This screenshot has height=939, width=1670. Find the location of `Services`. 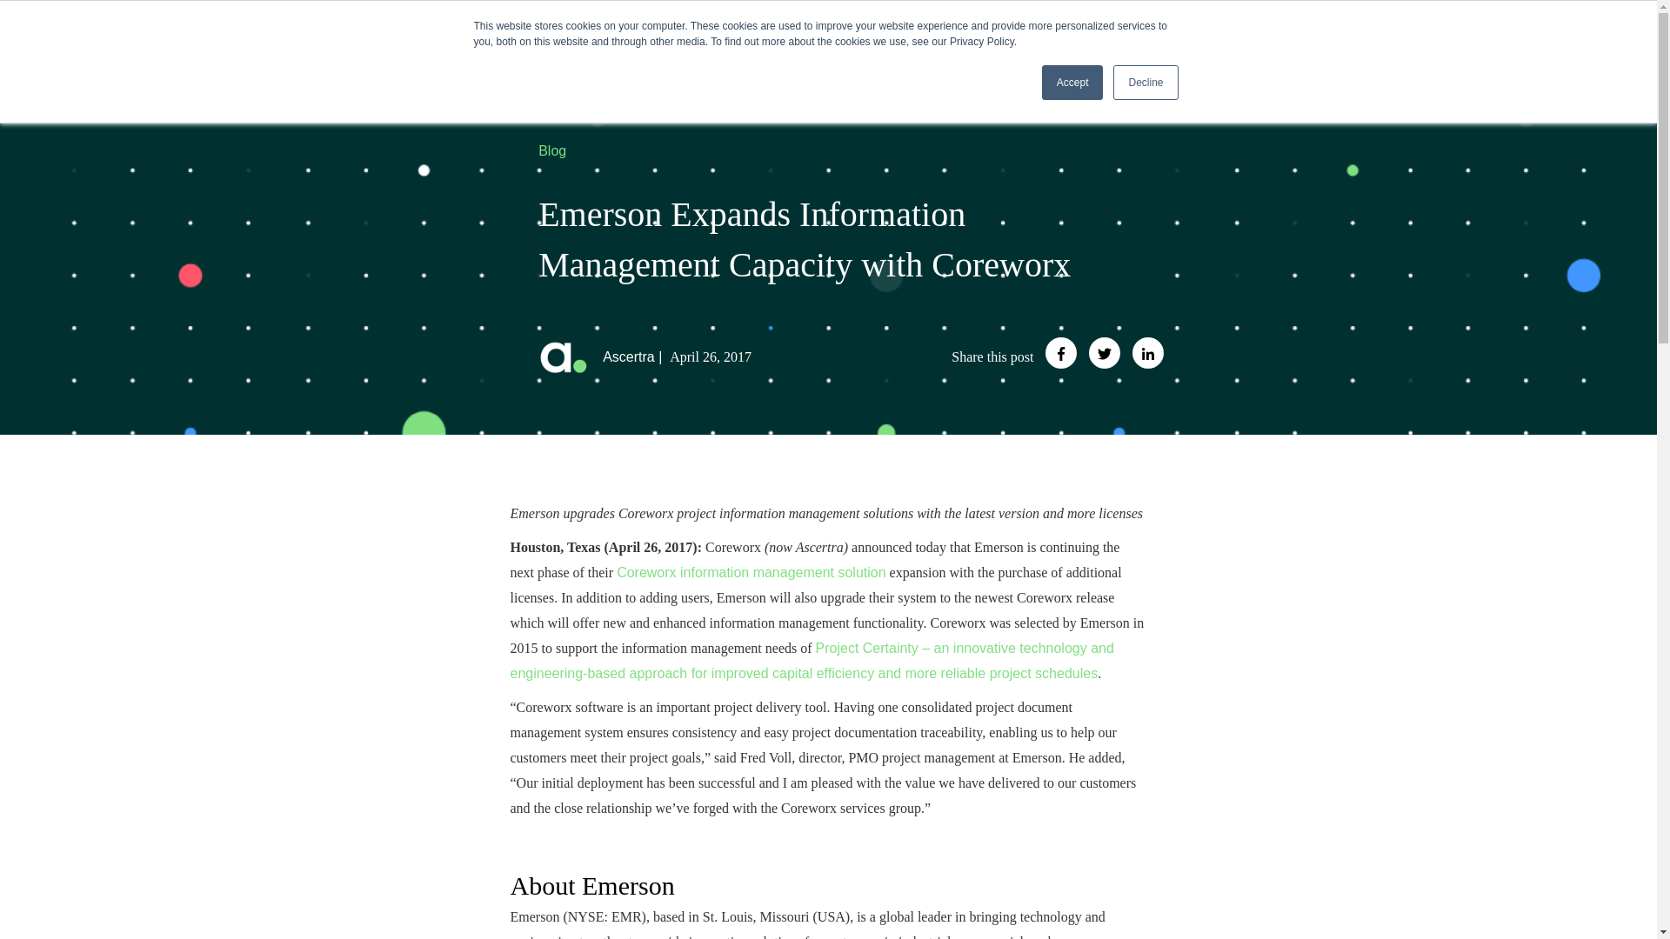

Services is located at coordinates (1296, 37).